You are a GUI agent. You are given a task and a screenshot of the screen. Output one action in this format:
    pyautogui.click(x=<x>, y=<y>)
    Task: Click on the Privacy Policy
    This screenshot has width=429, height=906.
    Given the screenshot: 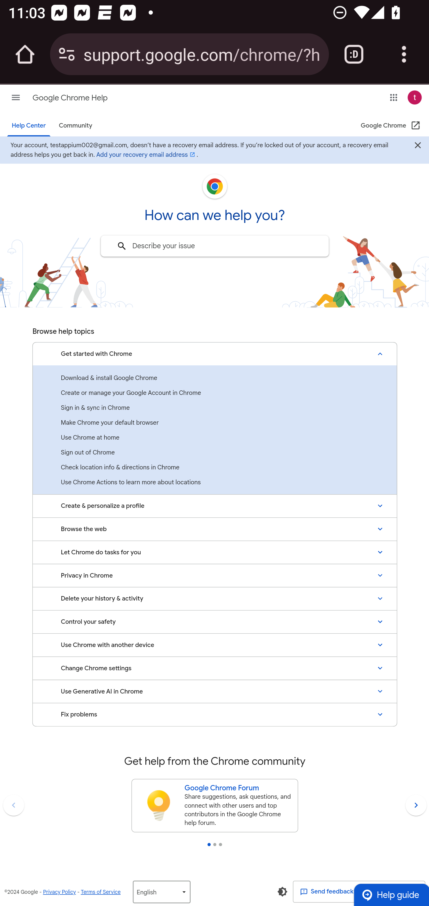 What is the action you would take?
    pyautogui.click(x=60, y=892)
    